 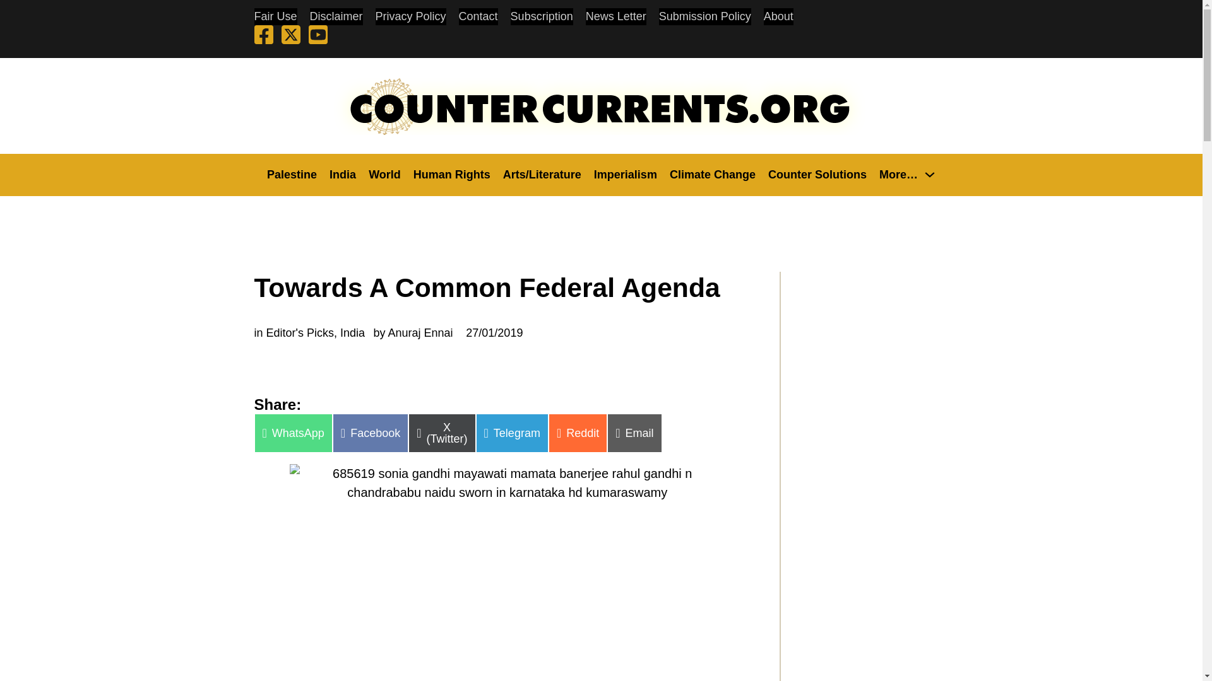 I want to click on Submission Policy, so click(x=705, y=16).